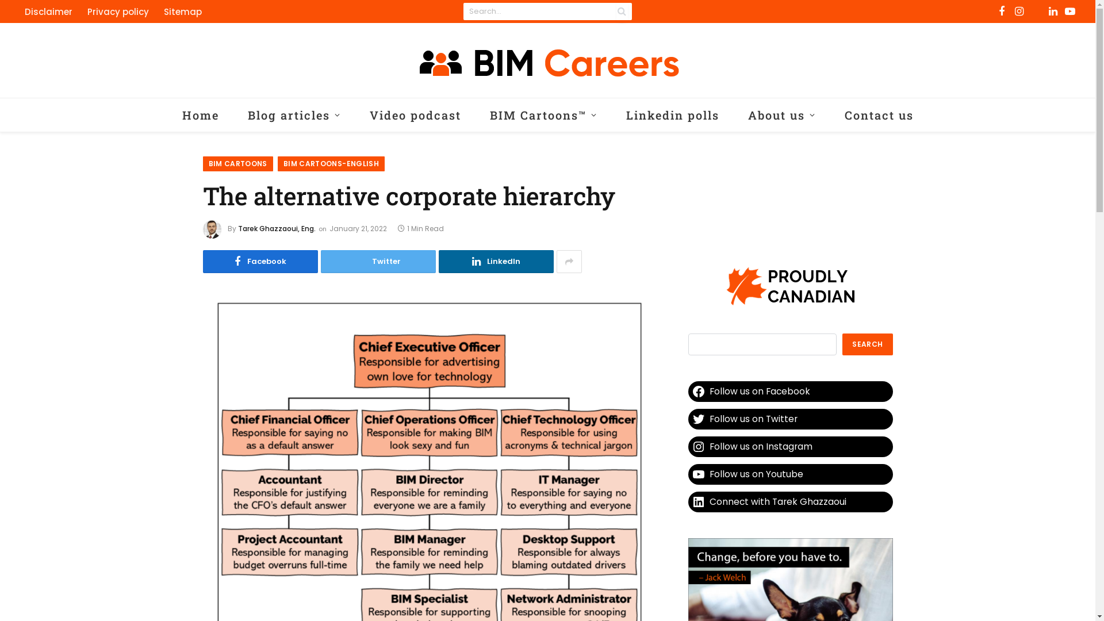  I want to click on Home, so click(201, 115).